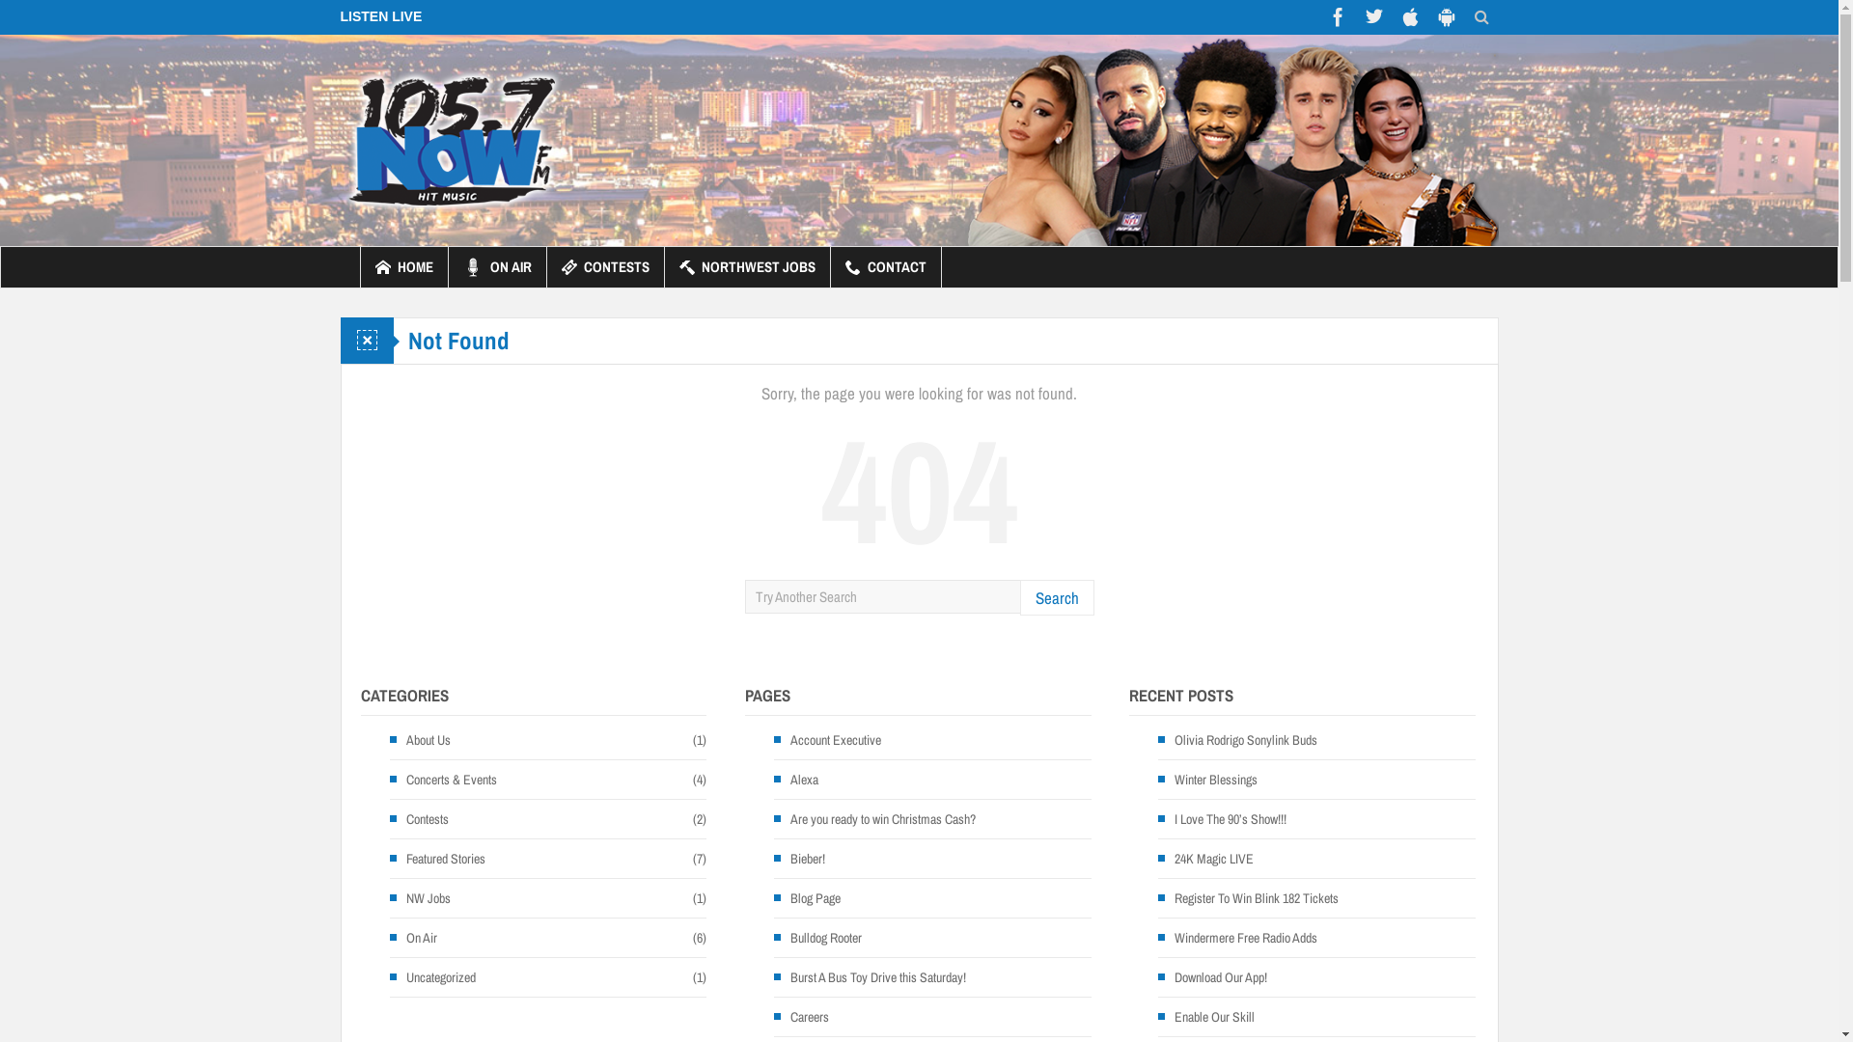 This screenshot has width=1853, height=1042. What do you see at coordinates (452, 140) in the screenshot?
I see `105.7 Now FM` at bounding box center [452, 140].